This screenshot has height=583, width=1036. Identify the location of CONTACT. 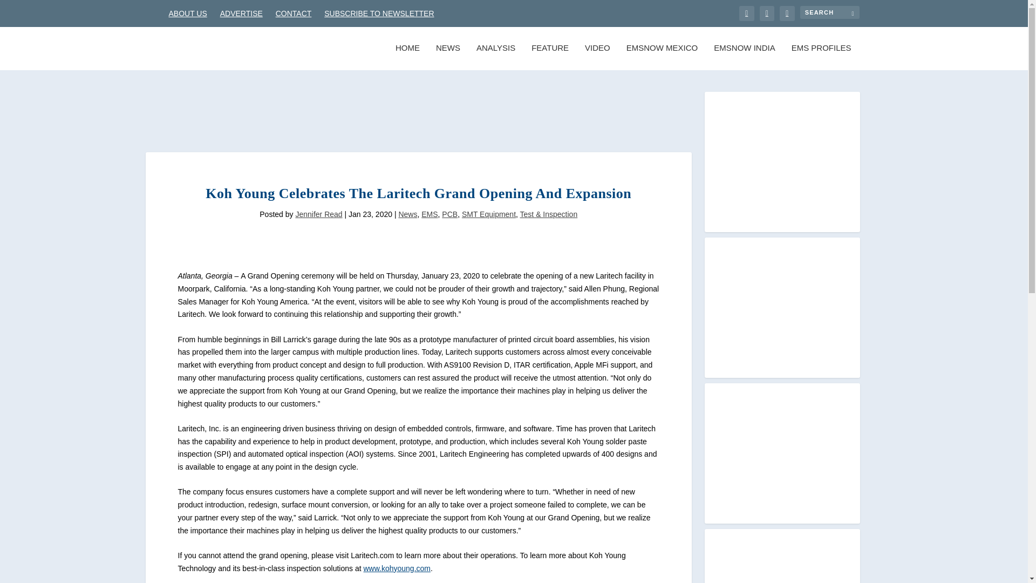
(294, 13).